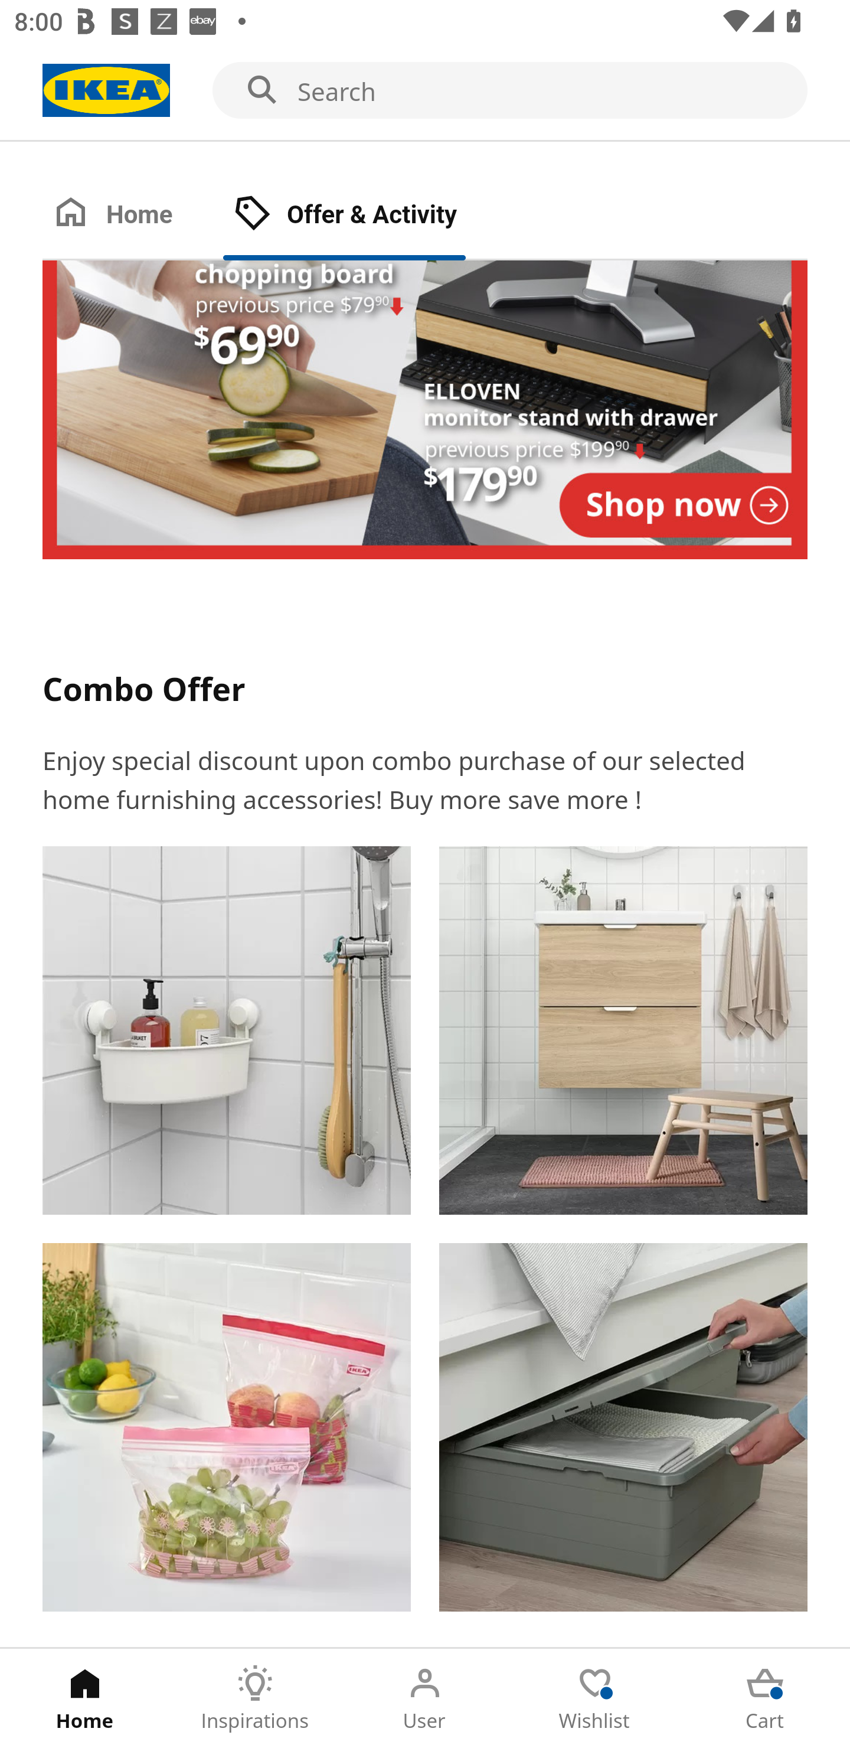  What do you see at coordinates (595, 1698) in the screenshot?
I see `Wishlist
Tab 4 of 5` at bounding box center [595, 1698].